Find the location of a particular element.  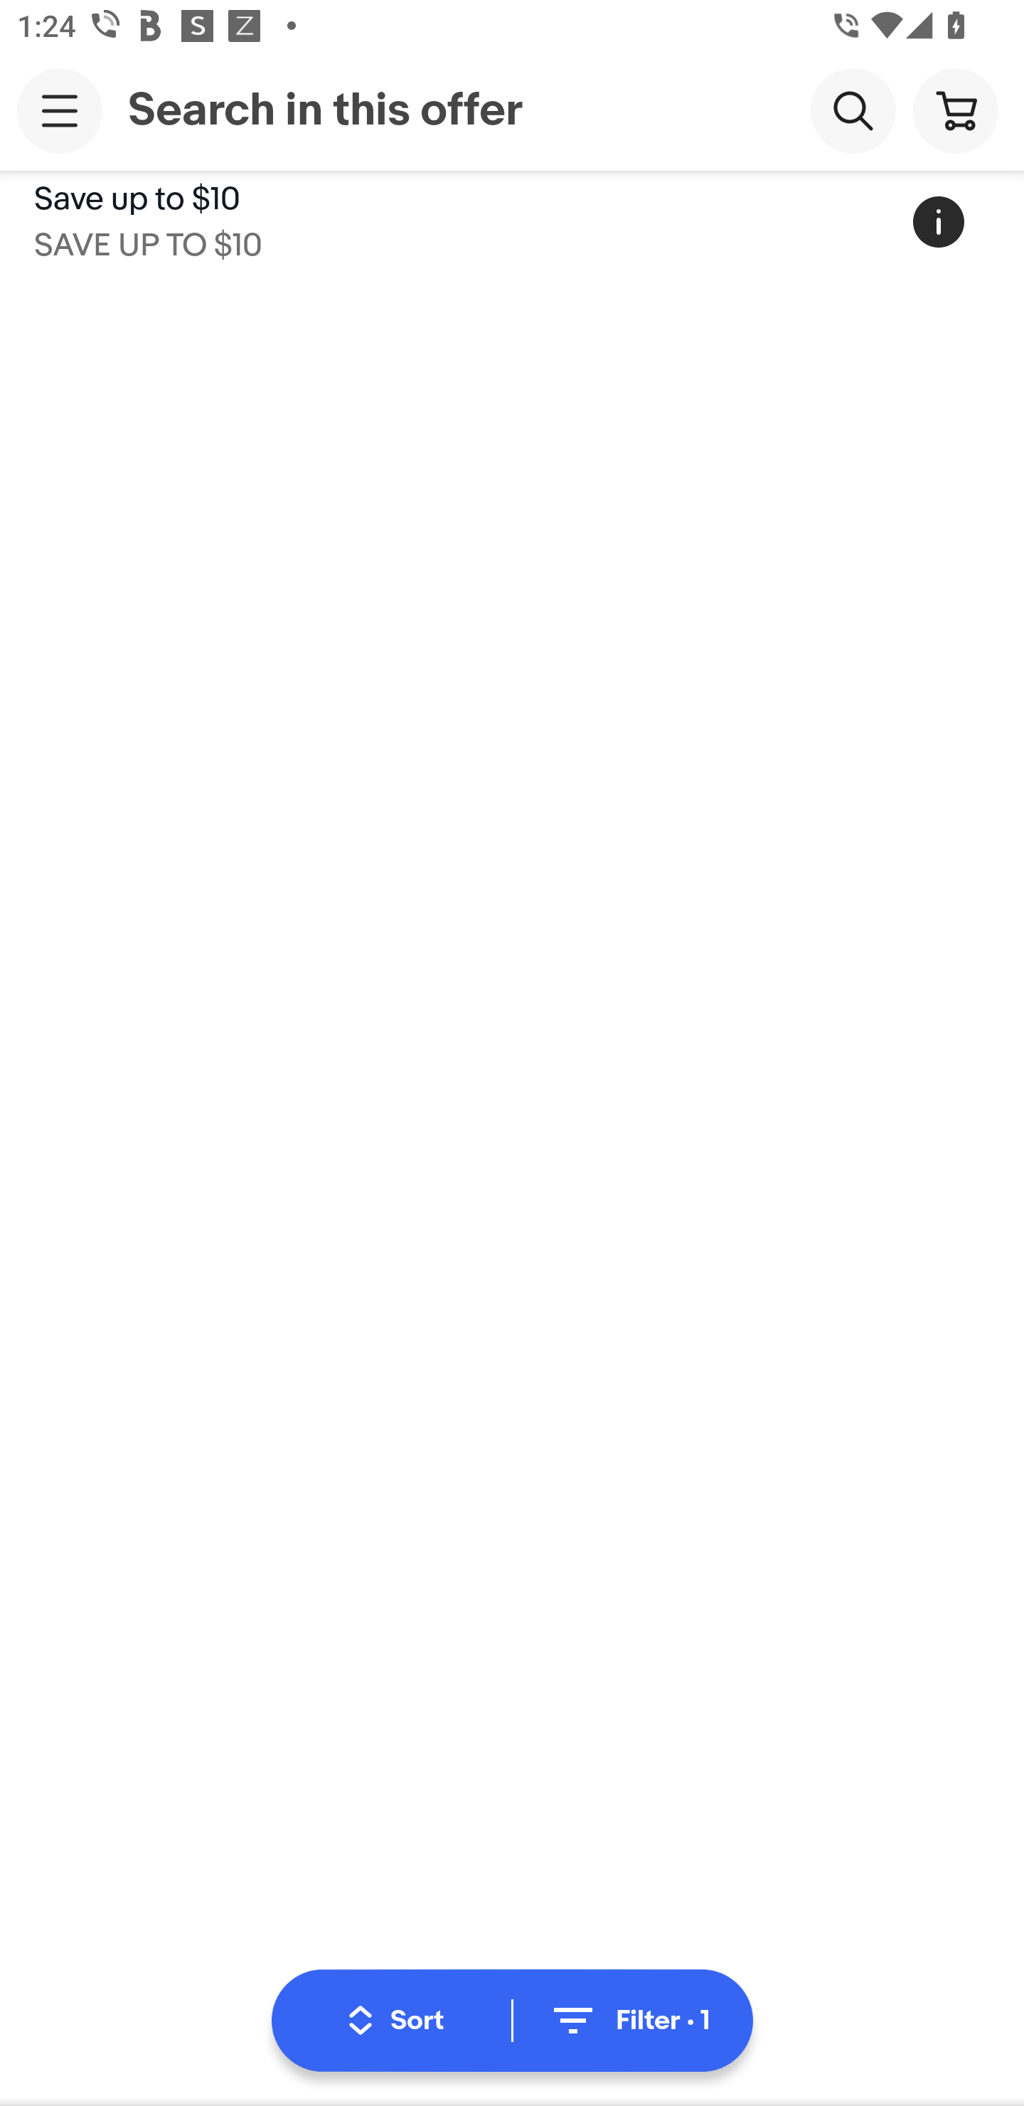

Main navigation, open is located at coordinates (60, 110).